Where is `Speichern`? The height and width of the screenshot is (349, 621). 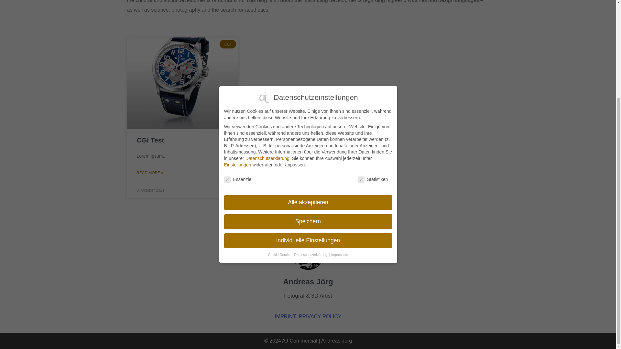
Speichern is located at coordinates (308, 90).